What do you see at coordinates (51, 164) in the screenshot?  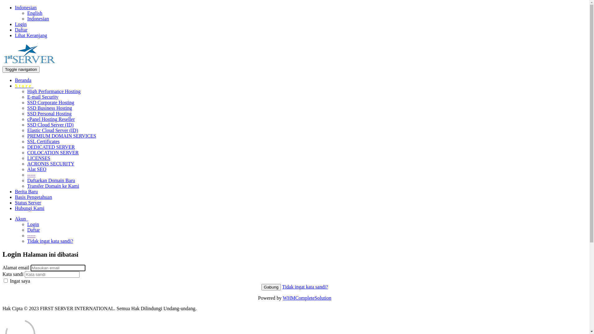 I see `ACRONIS SECURITY` at bounding box center [51, 164].